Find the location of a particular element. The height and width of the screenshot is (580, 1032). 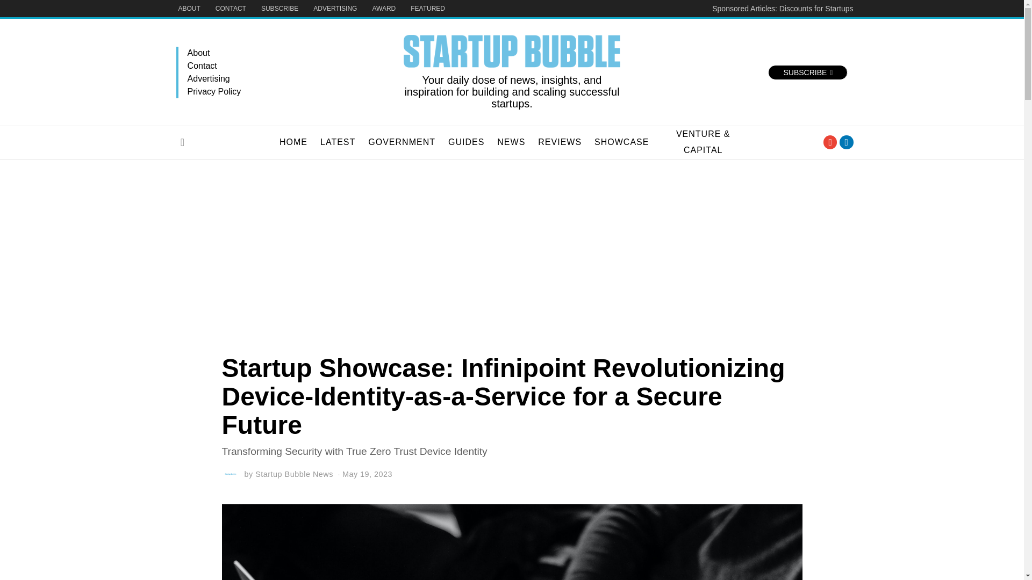

CONTACT is located at coordinates (231, 9).